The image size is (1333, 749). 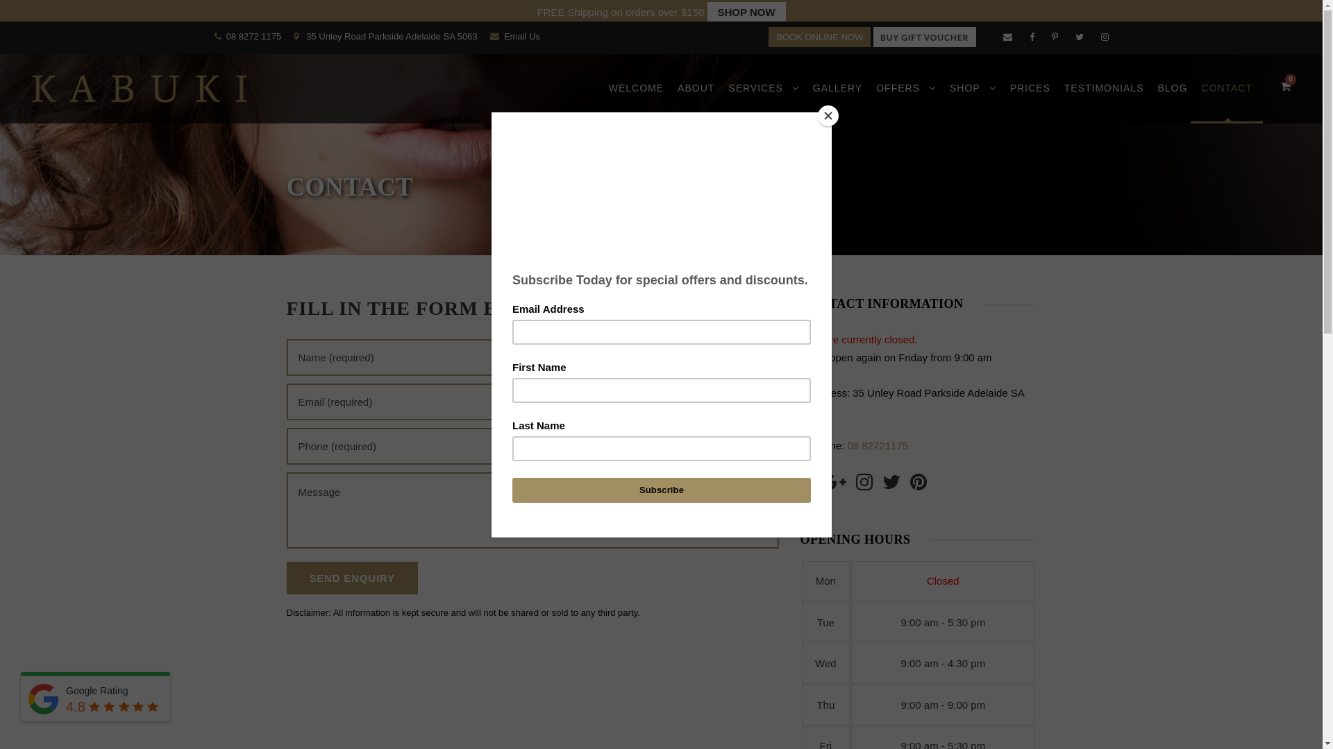 What do you see at coordinates (1054, 37) in the screenshot?
I see `pinterest` at bounding box center [1054, 37].